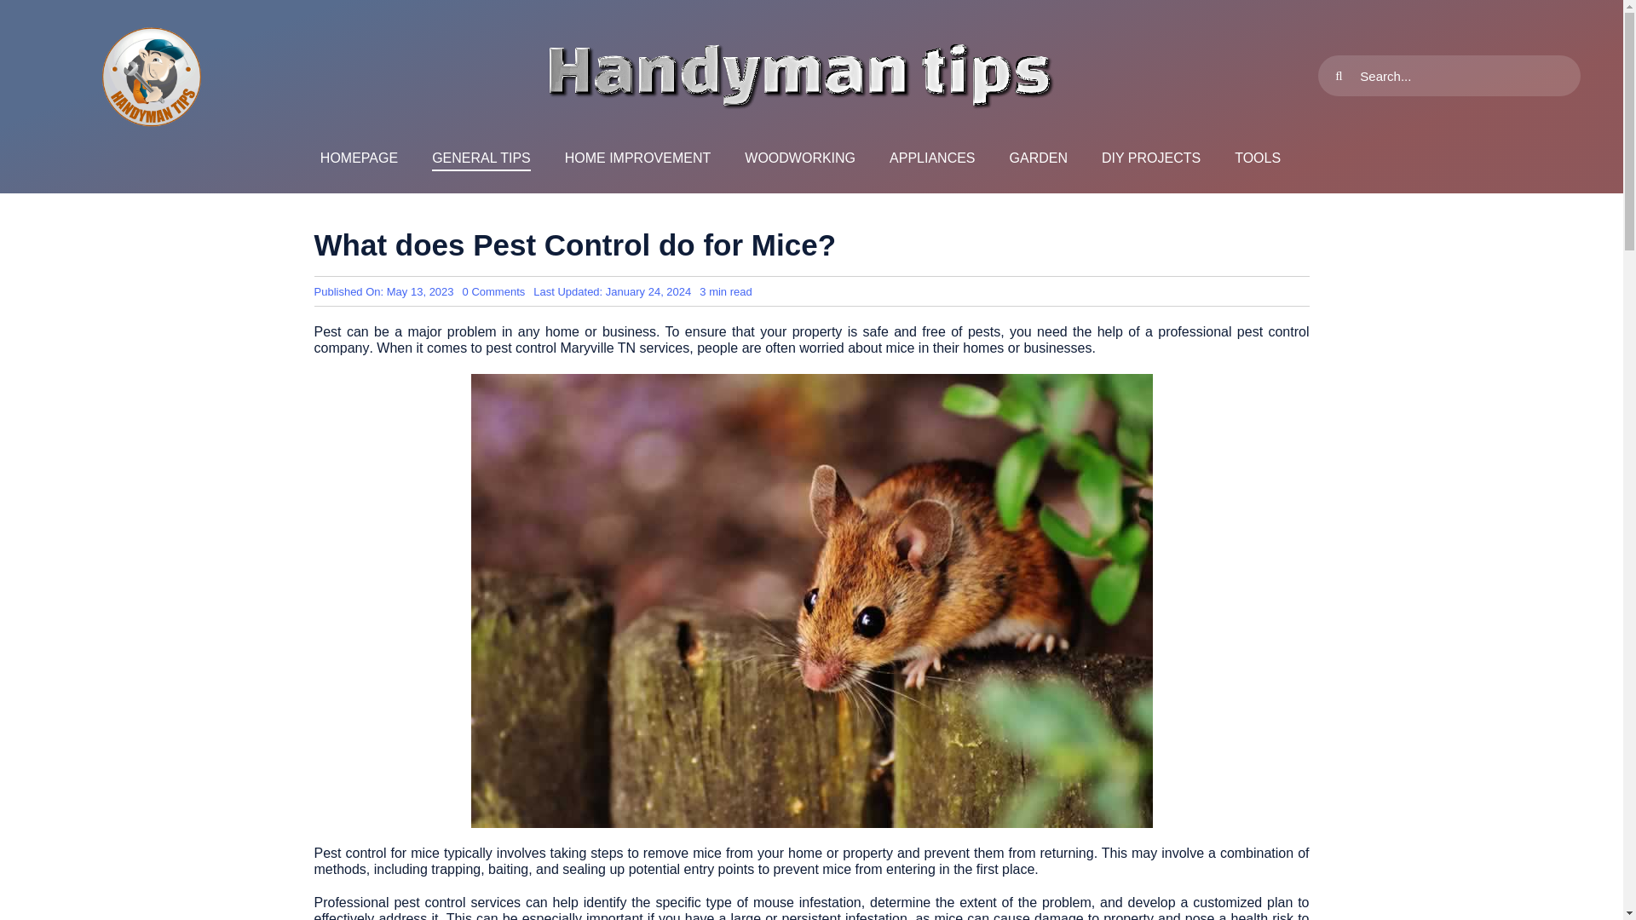 This screenshot has height=920, width=1636. I want to click on WOODWORKING, so click(799, 158).